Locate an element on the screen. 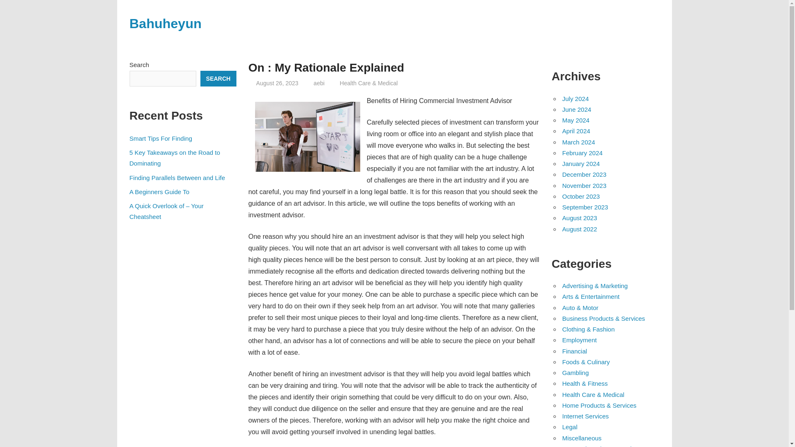  A Beginners Guide To is located at coordinates (159, 191).